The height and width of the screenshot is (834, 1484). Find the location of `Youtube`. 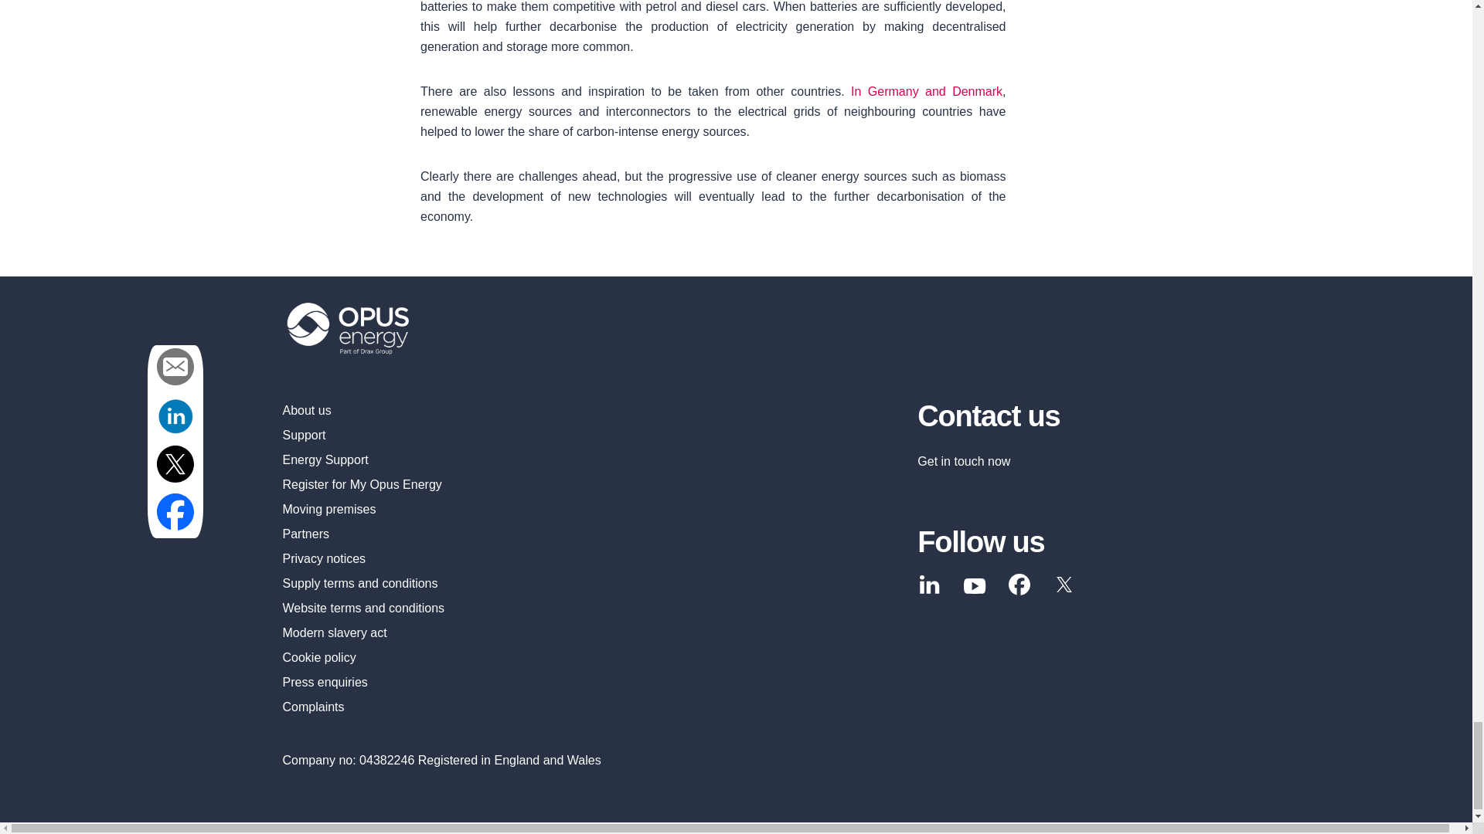

Youtube is located at coordinates (974, 586).